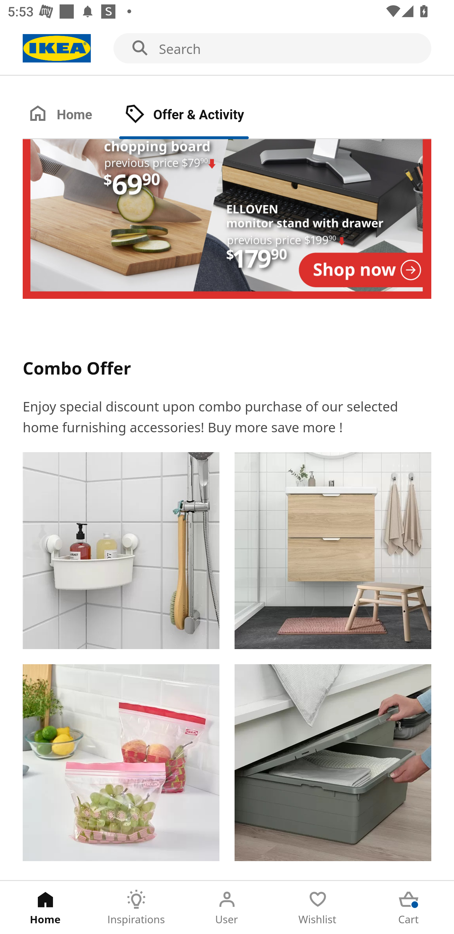 This screenshot has width=454, height=934. Describe the element at coordinates (195, 115) in the screenshot. I see `Offer & Activity
Tab 2 of 2` at that location.